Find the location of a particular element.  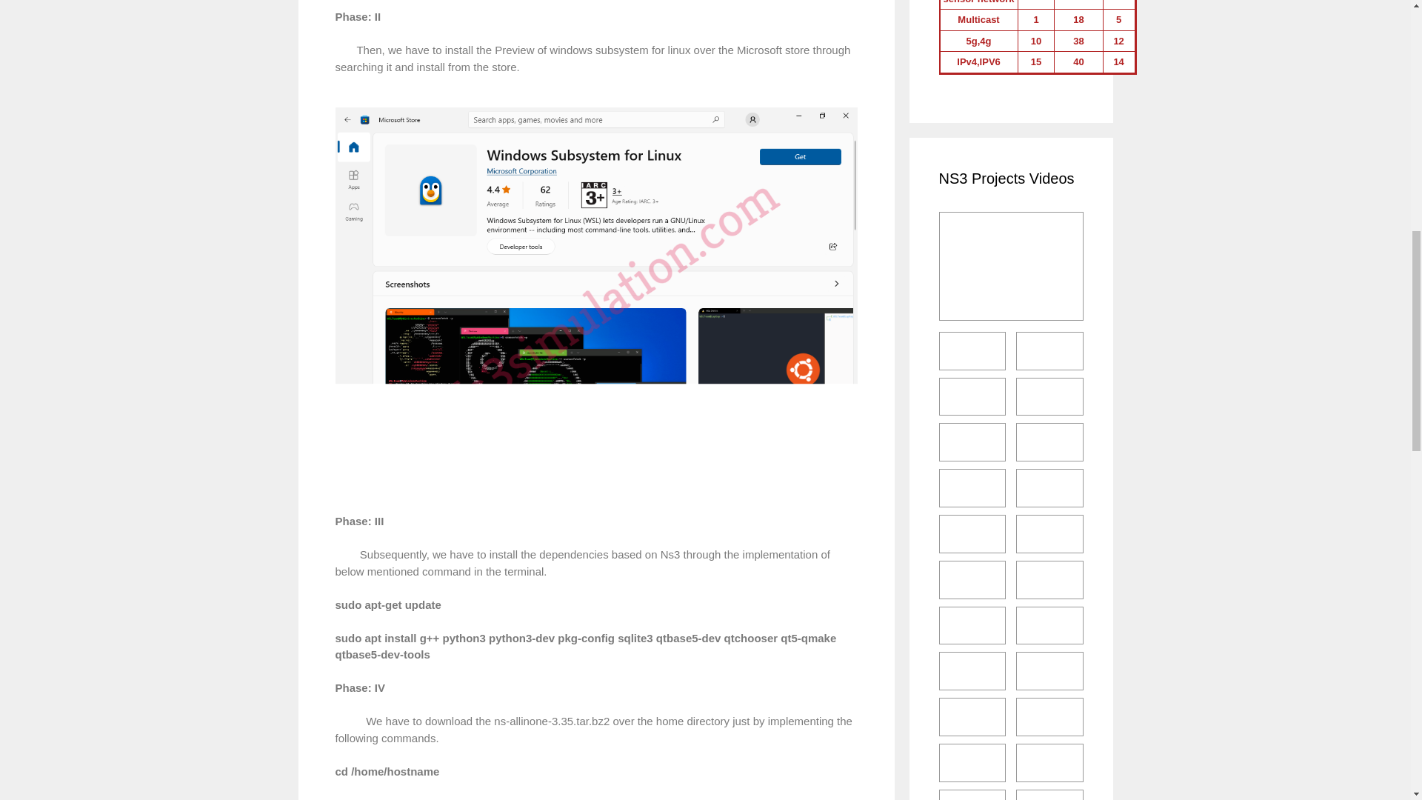

Performance Evaluation of Different Routing Protocols is located at coordinates (972, 396).